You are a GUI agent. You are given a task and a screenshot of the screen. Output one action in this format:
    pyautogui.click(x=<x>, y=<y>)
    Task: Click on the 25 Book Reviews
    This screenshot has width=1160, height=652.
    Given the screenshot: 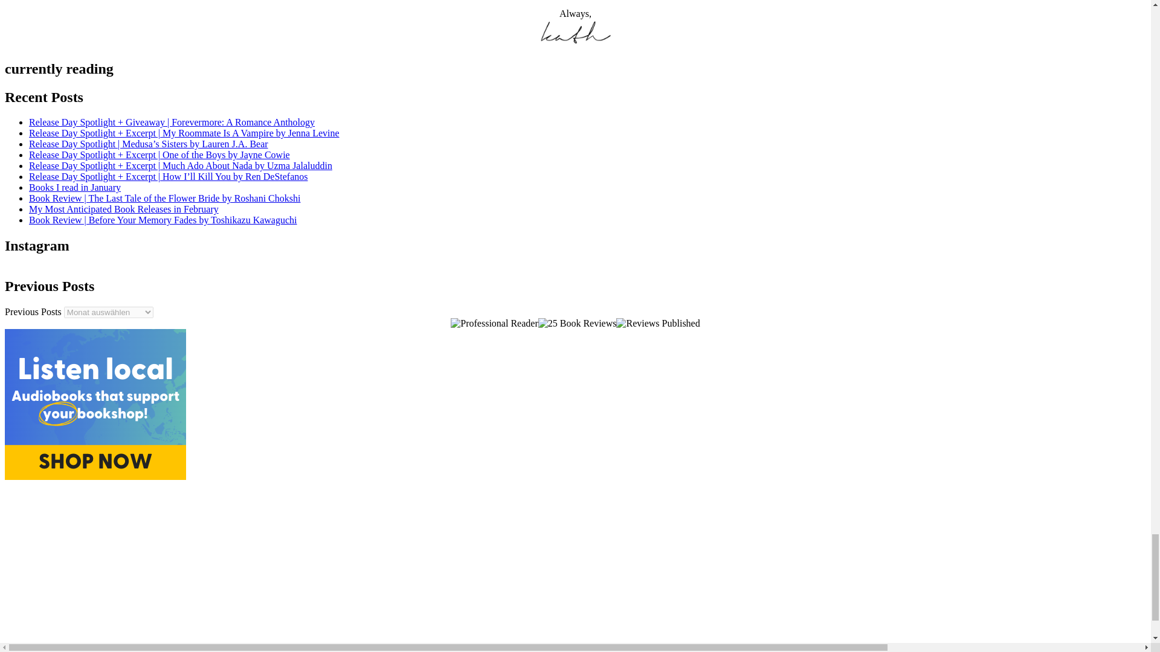 What is the action you would take?
    pyautogui.click(x=578, y=324)
    